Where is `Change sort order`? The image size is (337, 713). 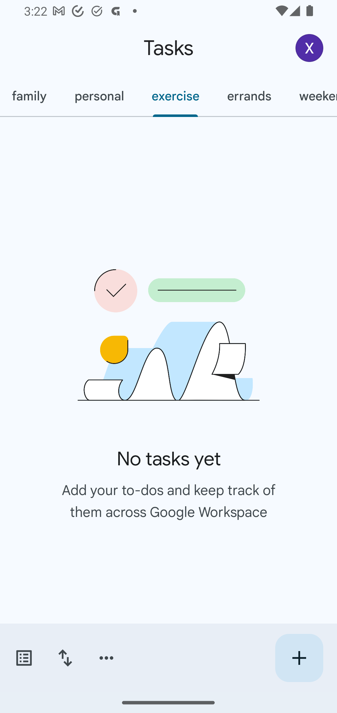 Change sort order is located at coordinates (65, 658).